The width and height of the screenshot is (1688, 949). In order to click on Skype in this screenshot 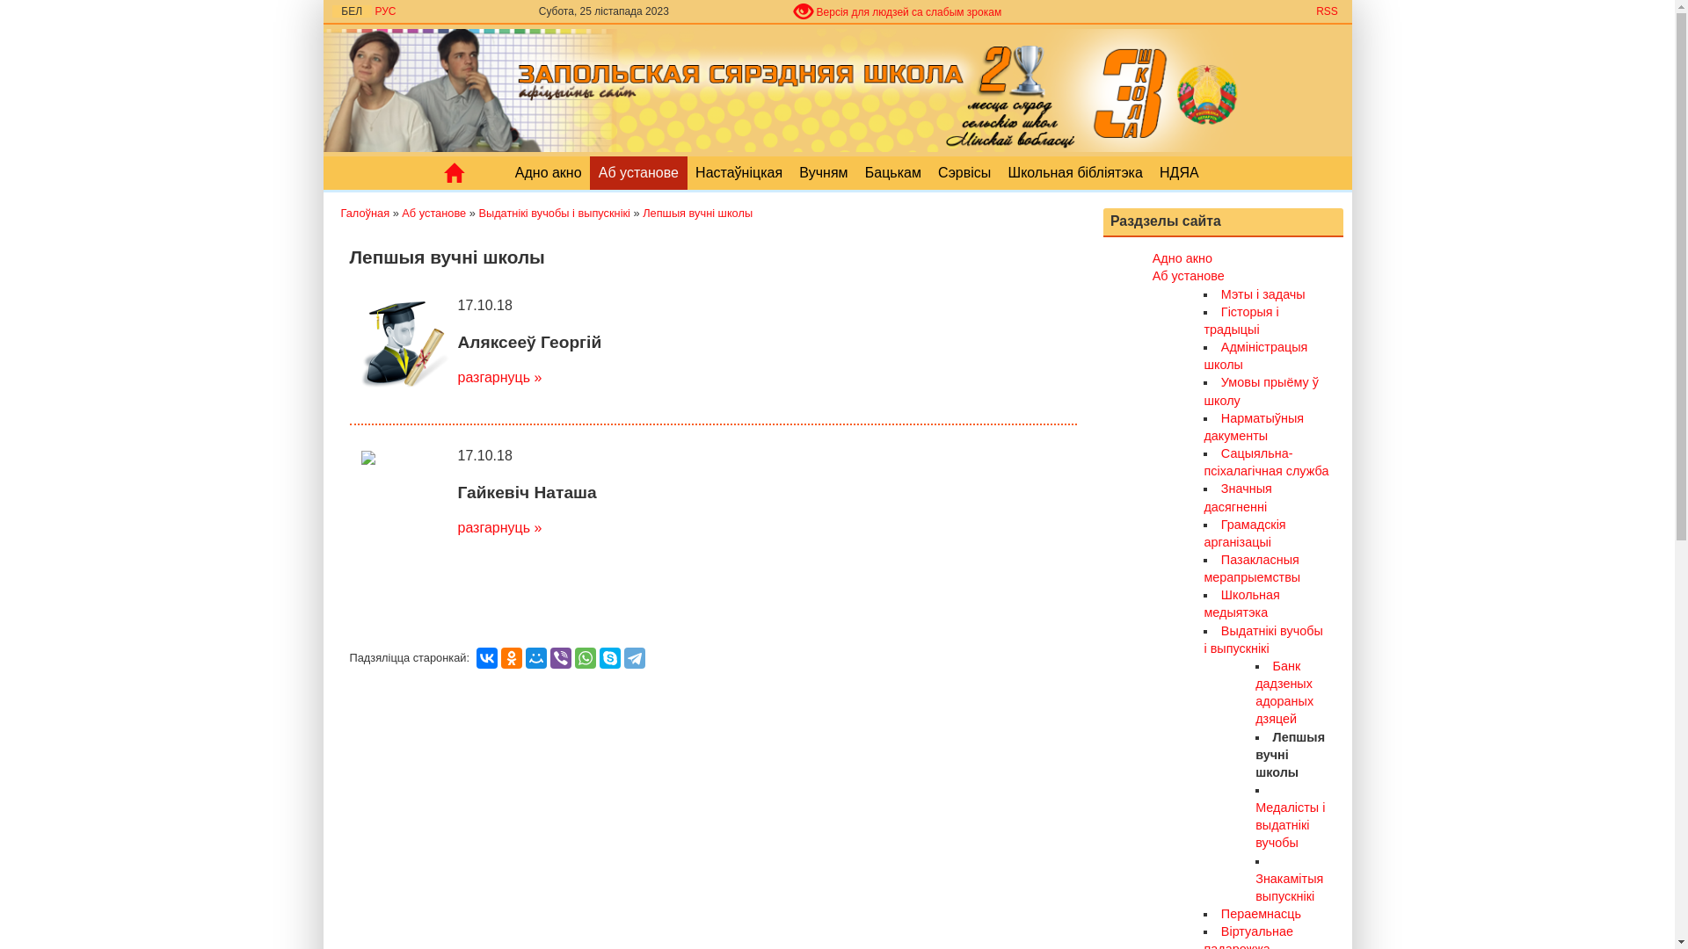, I will do `click(610, 658)`.